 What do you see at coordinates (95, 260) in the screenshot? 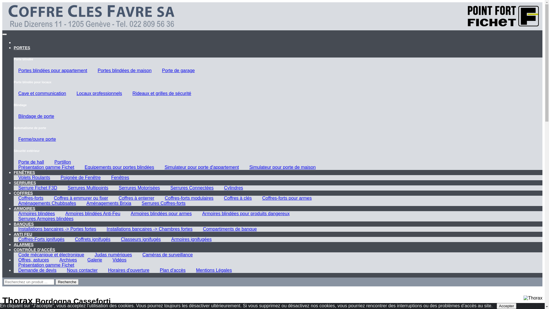
I see `Galerie` at bounding box center [95, 260].